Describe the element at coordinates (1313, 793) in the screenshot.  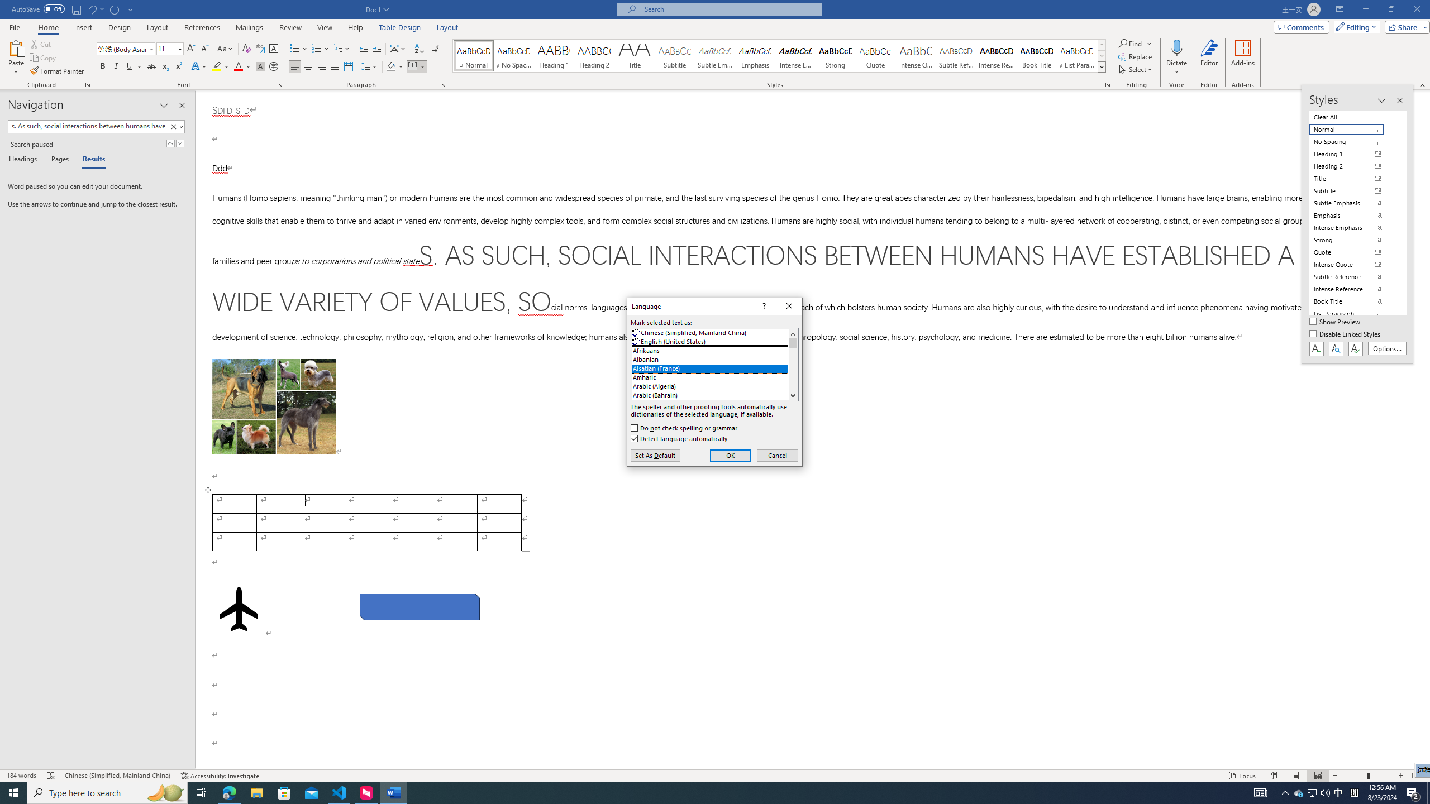
I see `User Promoted Notification Area` at that location.